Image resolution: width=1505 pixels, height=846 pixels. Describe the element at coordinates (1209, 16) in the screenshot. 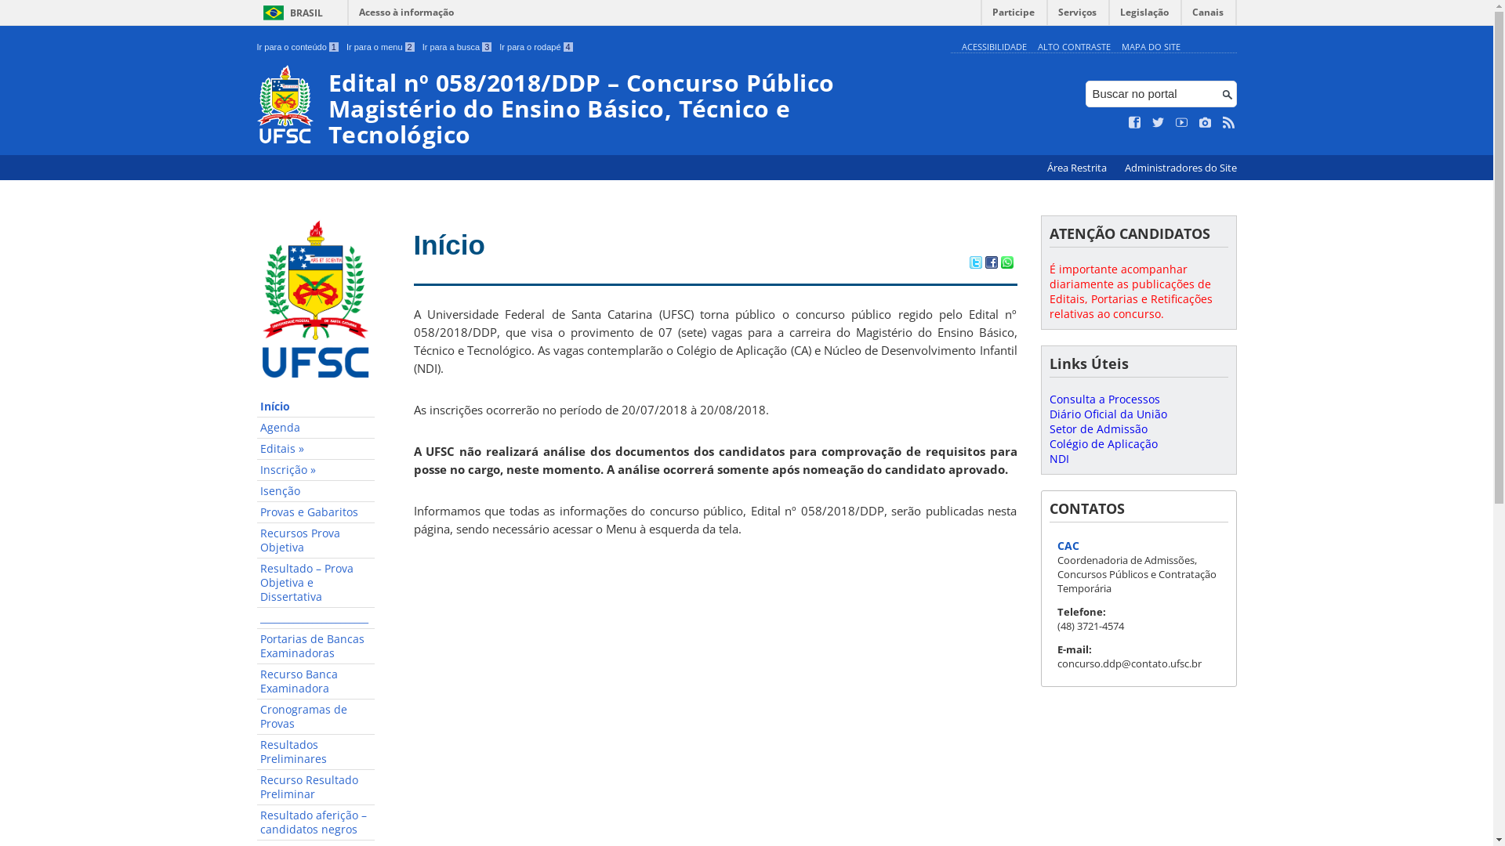

I see `Canais` at that location.